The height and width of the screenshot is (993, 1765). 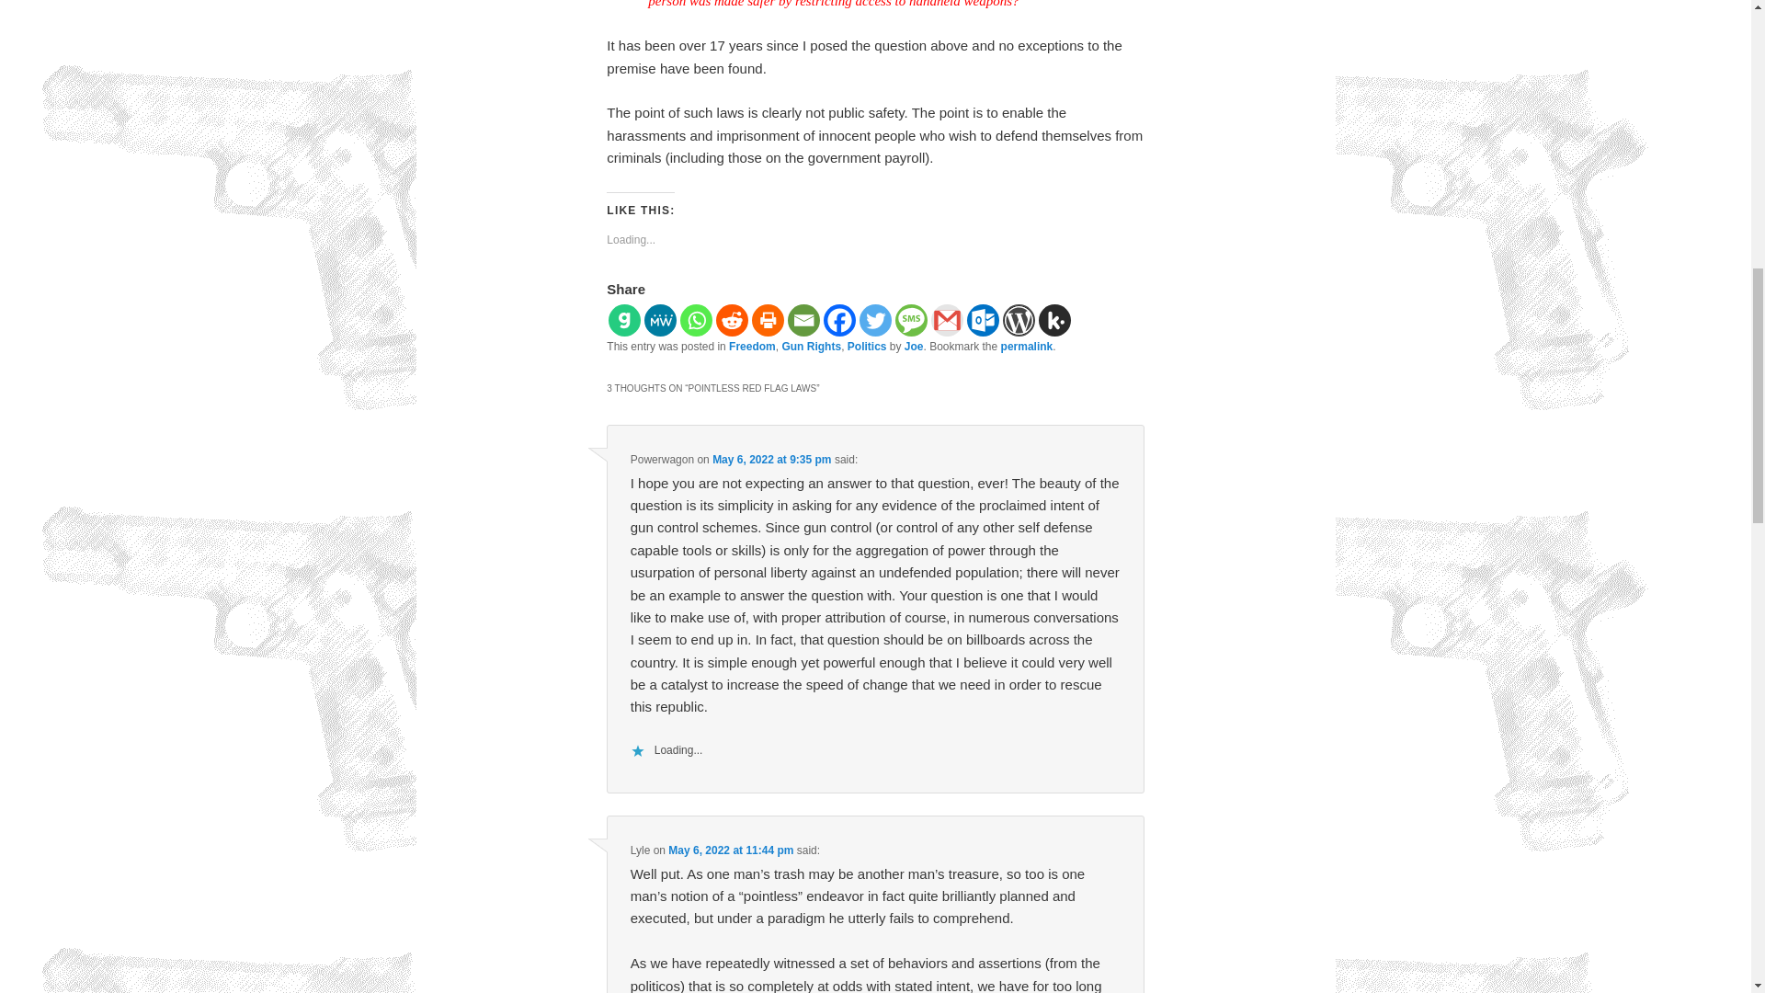 I want to click on Outlook.com, so click(x=983, y=320).